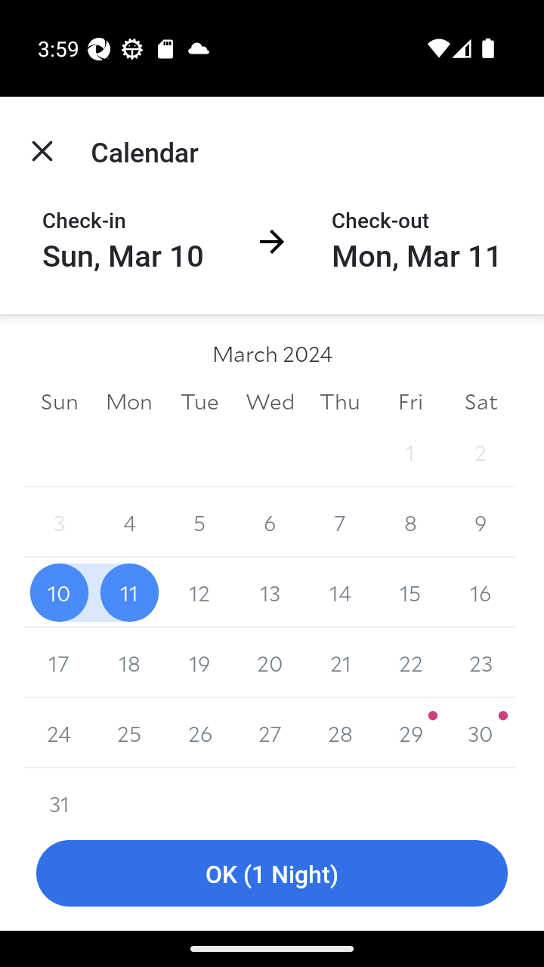 Image resolution: width=544 pixels, height=967 pixels. Describe the element at coordinates (272, 873) in the screenshot. I see `OK (1 Night)` at that location.